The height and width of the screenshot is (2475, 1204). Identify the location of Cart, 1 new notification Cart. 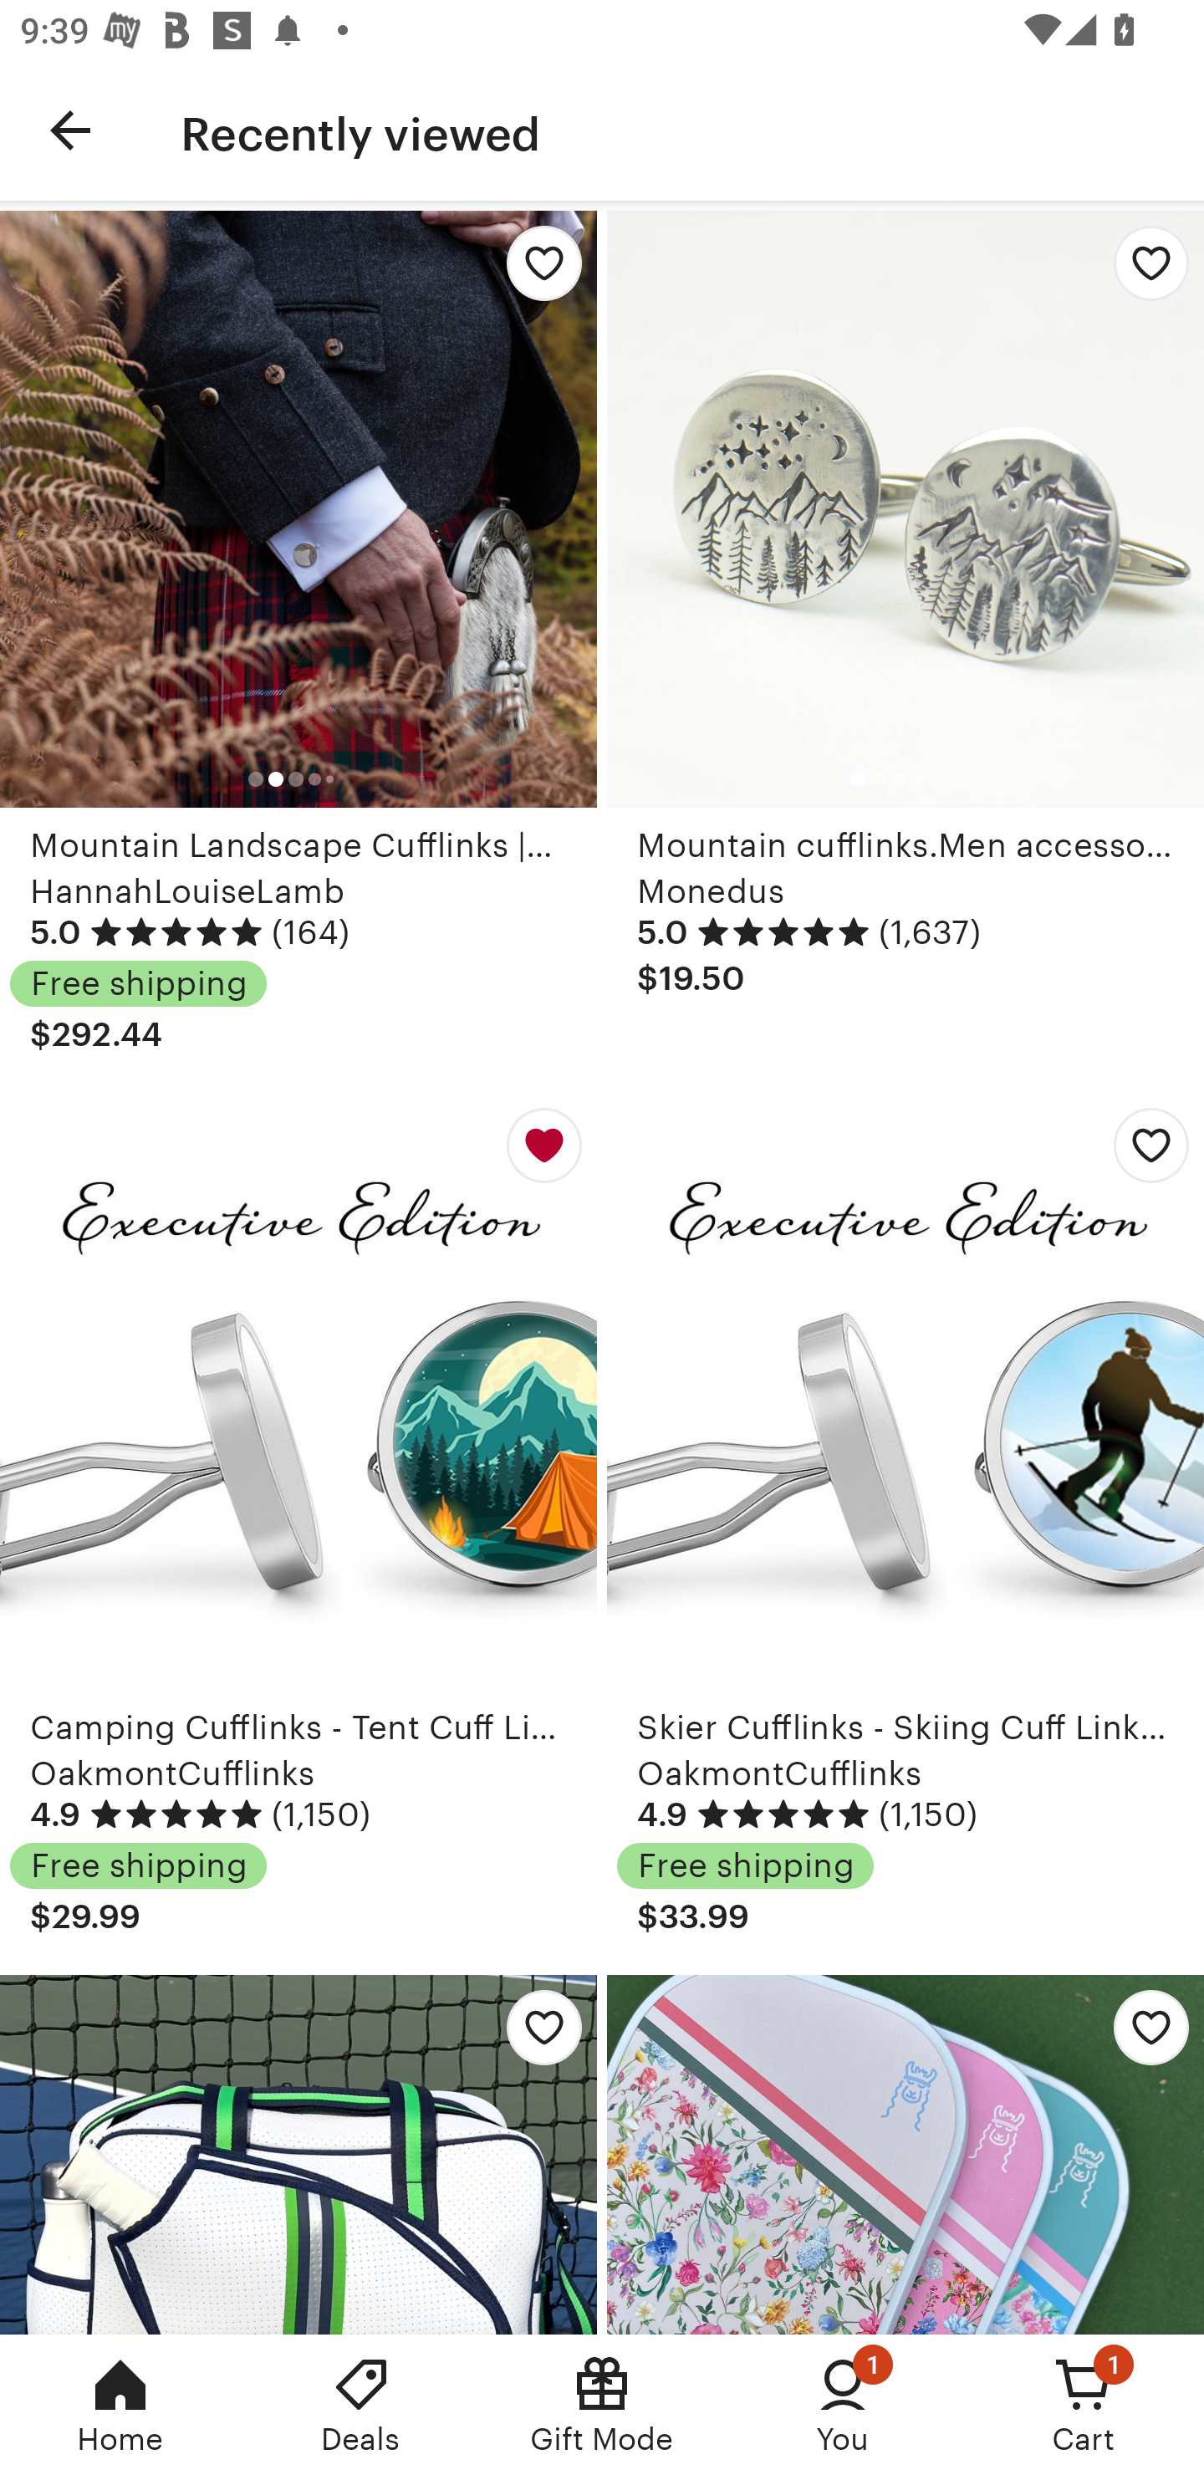
(1084, 2405).